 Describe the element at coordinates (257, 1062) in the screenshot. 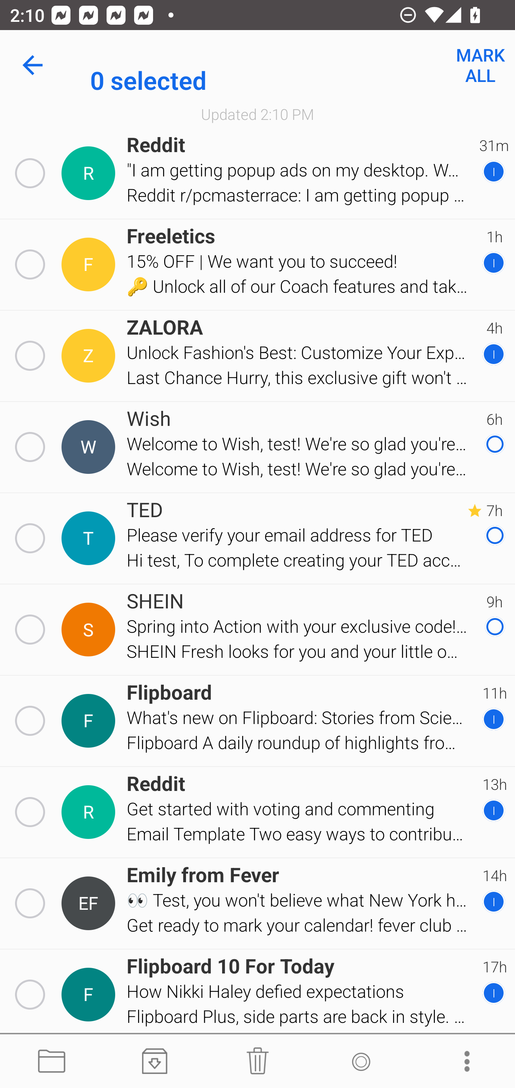

I see `Delete` at that location.